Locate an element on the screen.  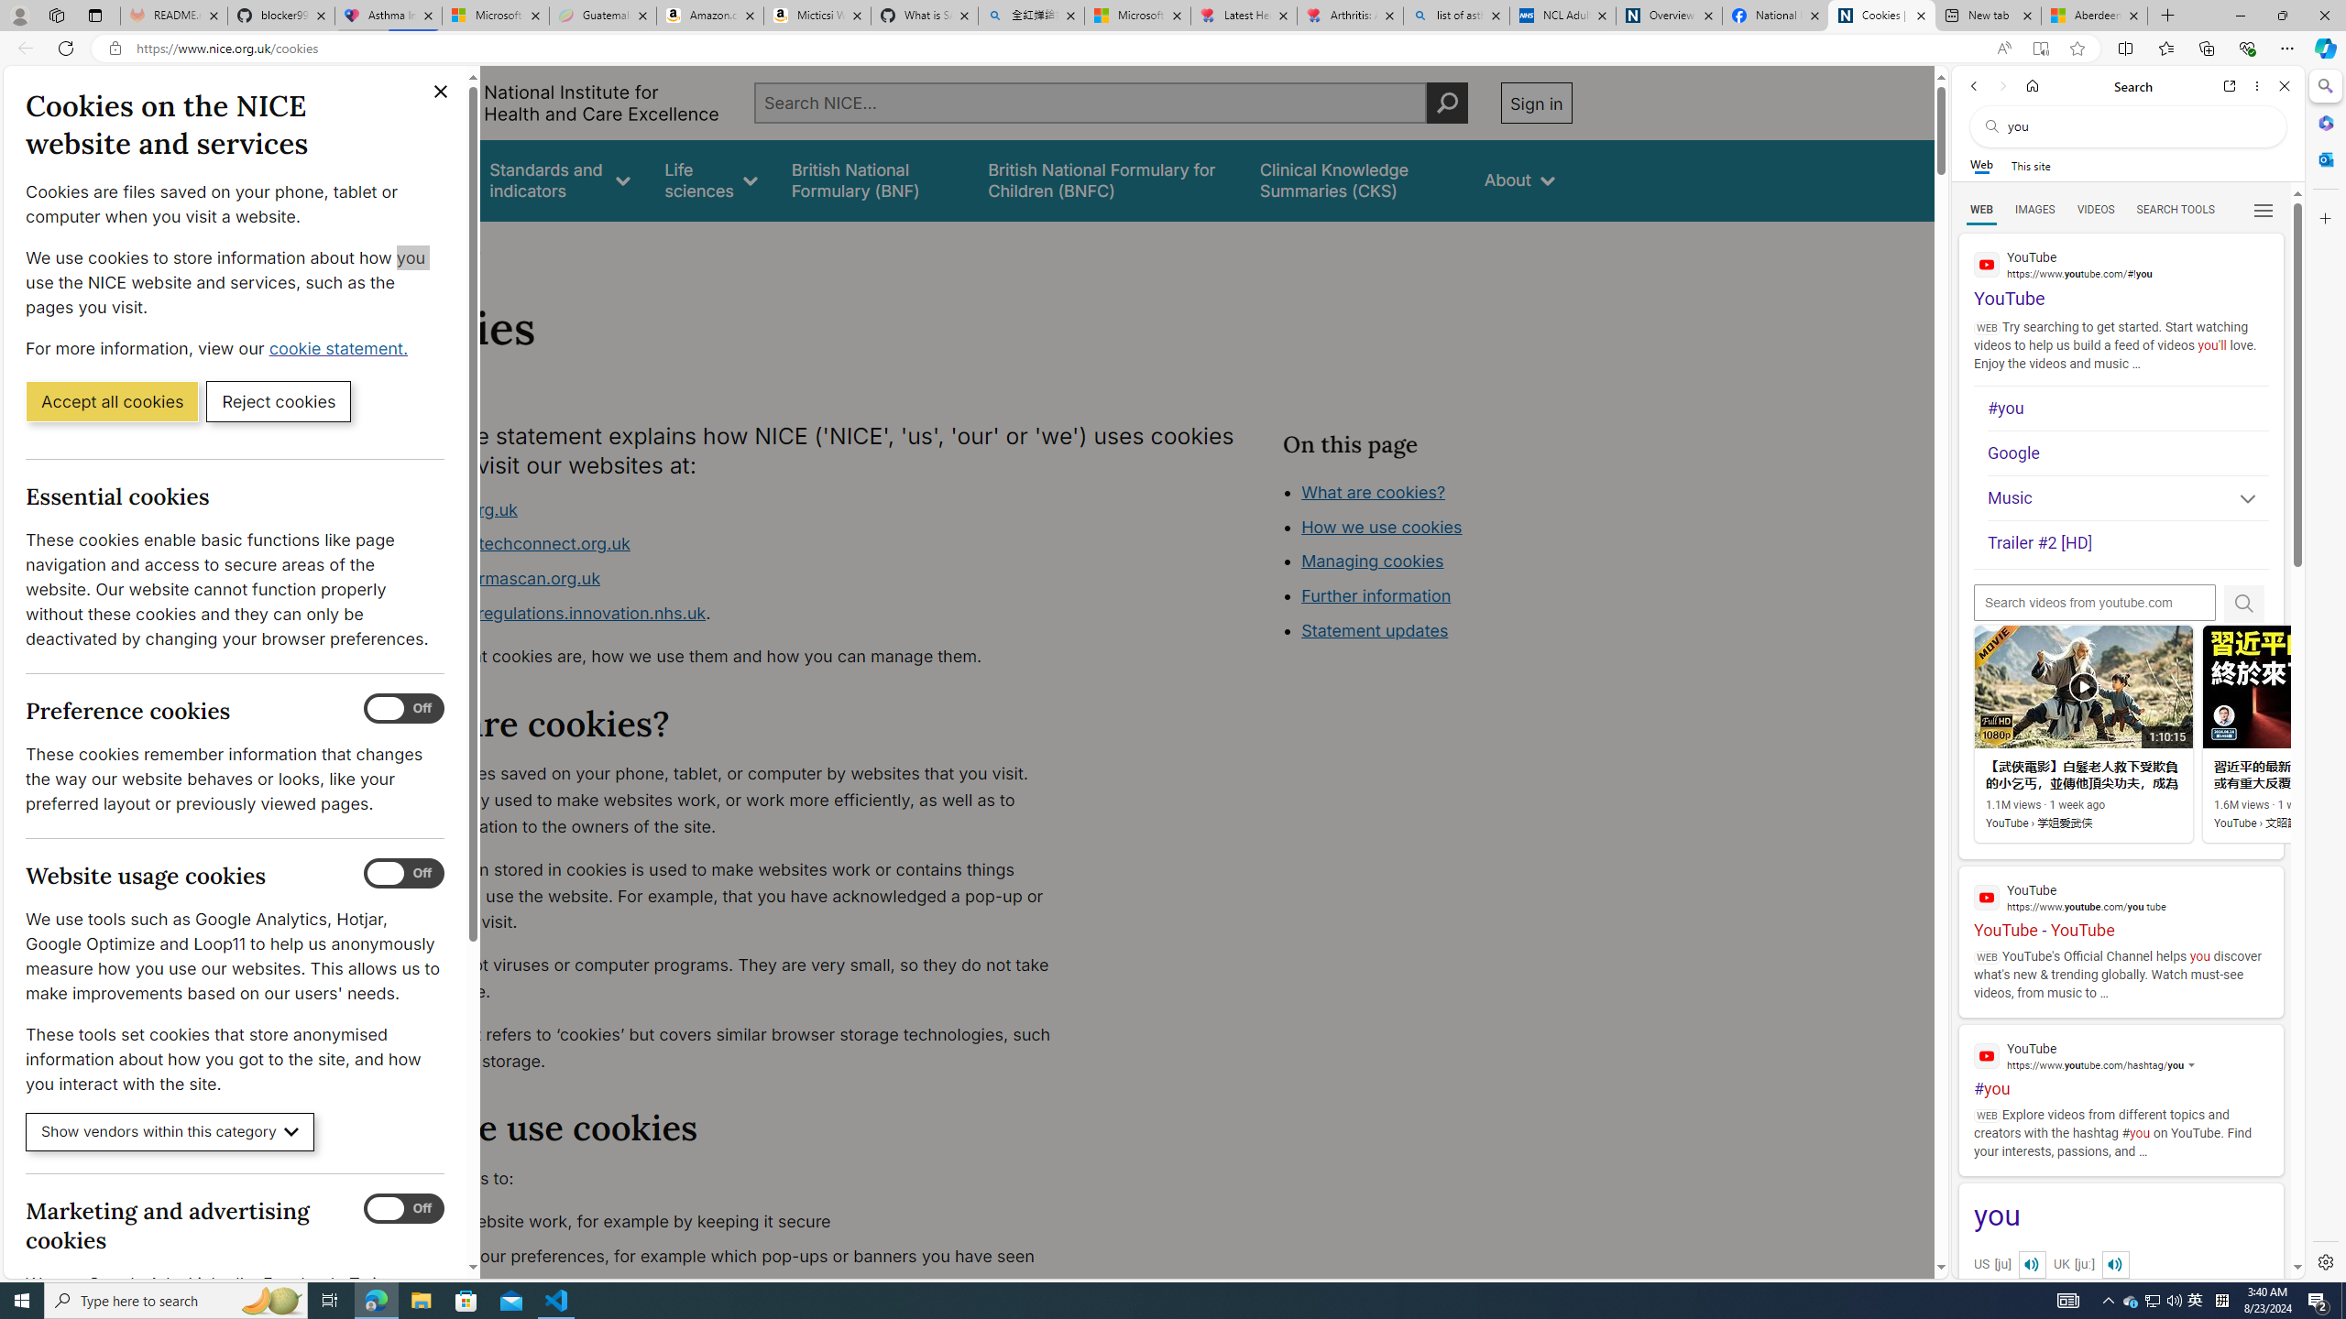
Preferences is located at coordinates (2262, 209).